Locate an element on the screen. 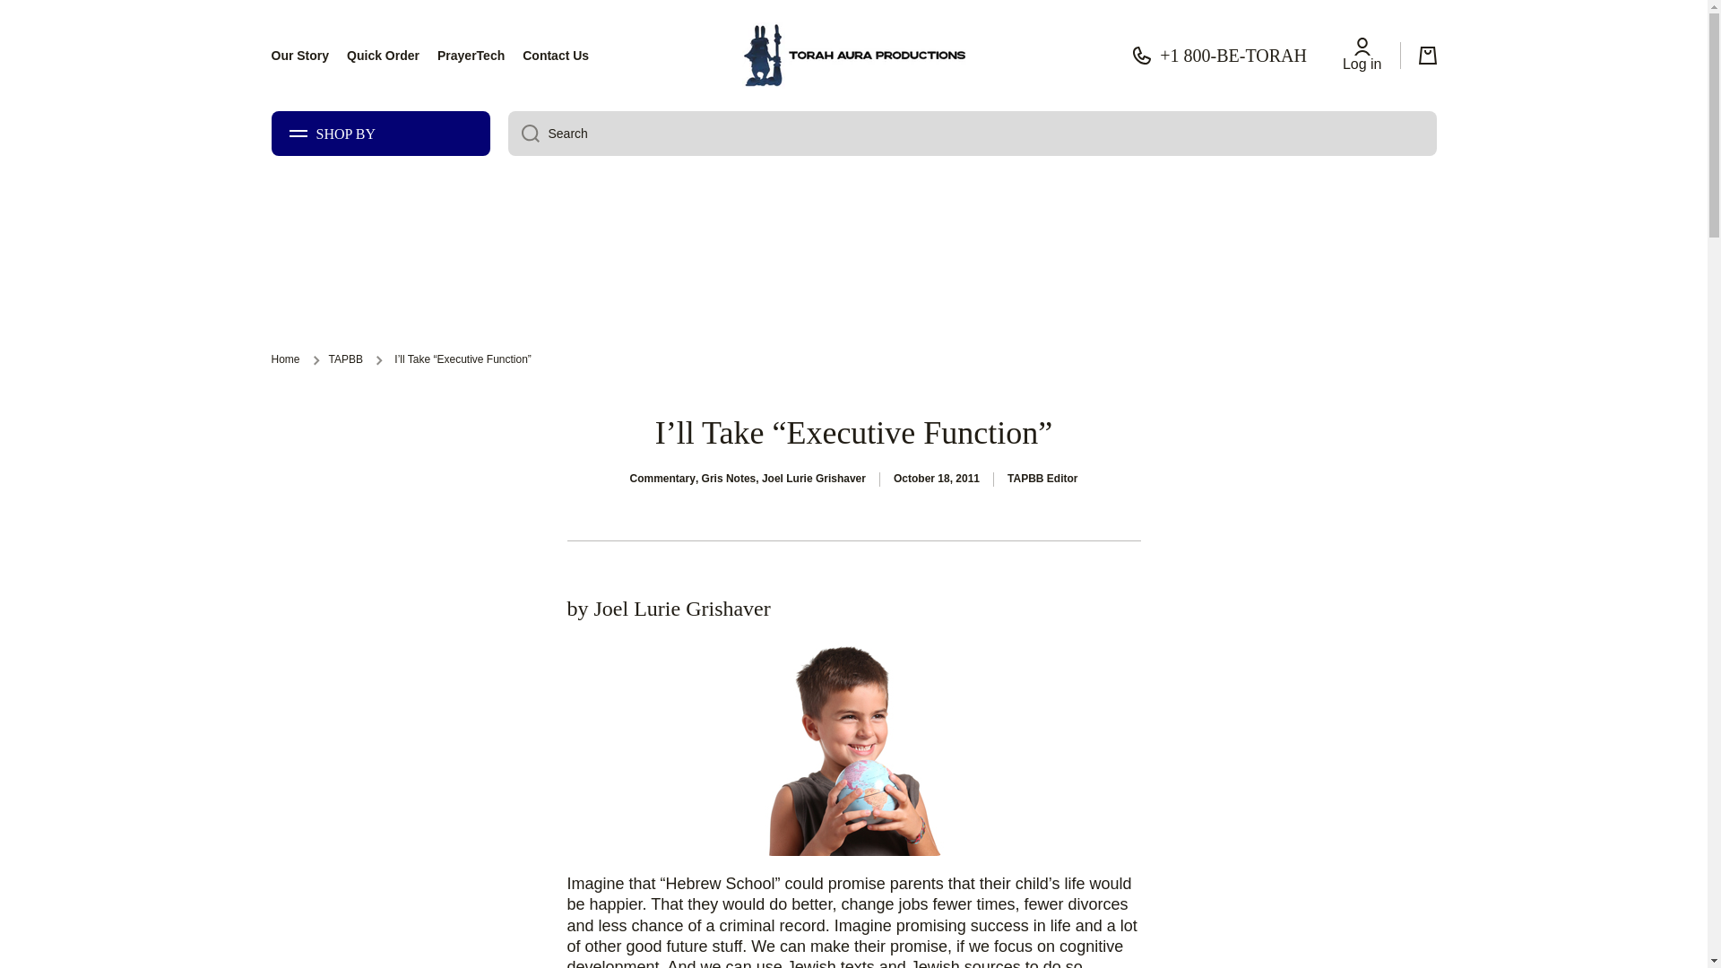 The width and height of the screenshot is (1721, 968). Show articles tagged Gris Notes is located at coordinates (730, 480).